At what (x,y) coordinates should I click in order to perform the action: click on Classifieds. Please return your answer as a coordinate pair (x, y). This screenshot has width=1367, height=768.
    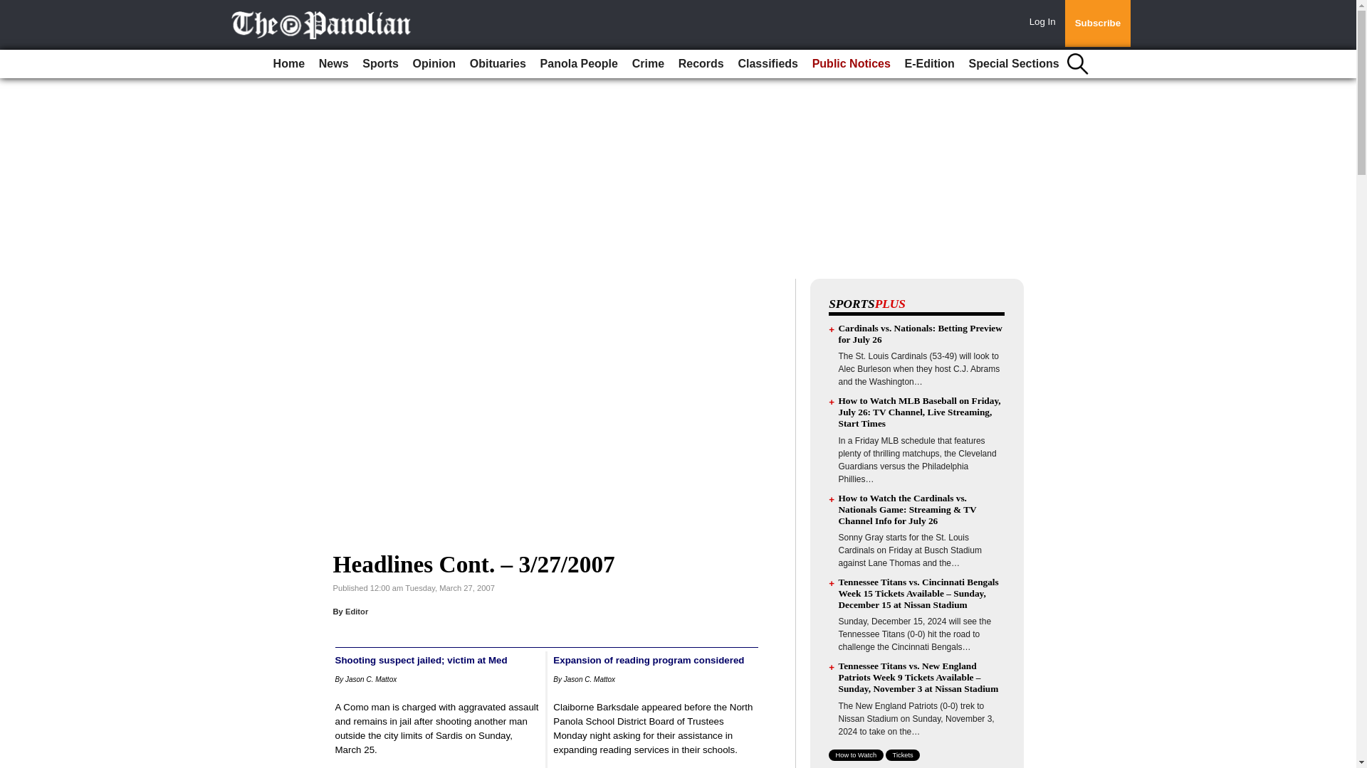
    Looking at the image, I should click on (768, 64).